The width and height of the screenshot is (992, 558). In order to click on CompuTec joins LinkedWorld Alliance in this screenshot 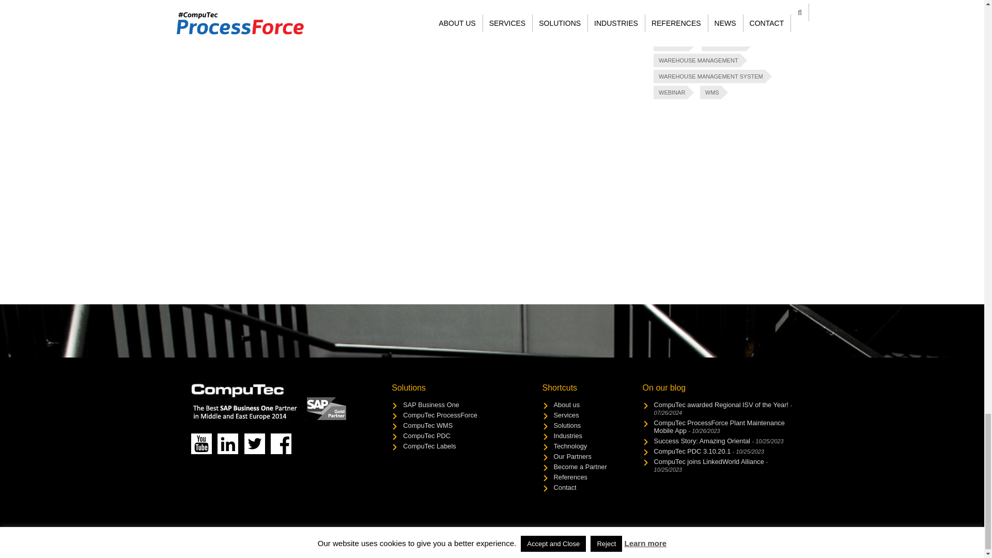, I will do `click(711, 465)`.